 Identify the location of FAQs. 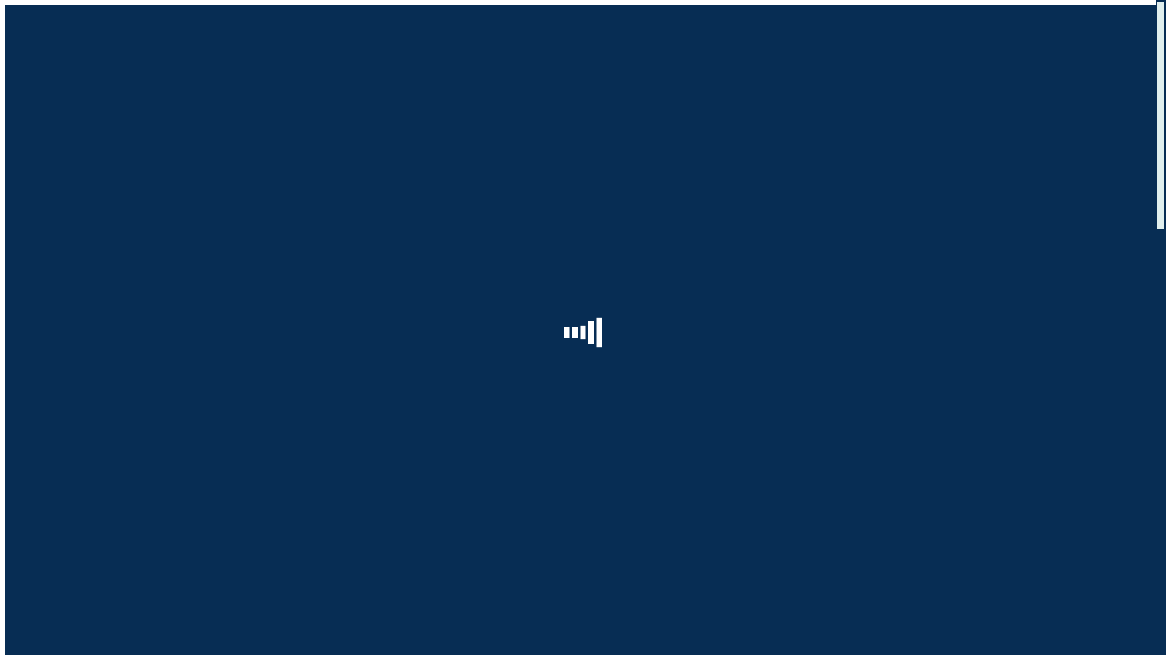
(64, 287).